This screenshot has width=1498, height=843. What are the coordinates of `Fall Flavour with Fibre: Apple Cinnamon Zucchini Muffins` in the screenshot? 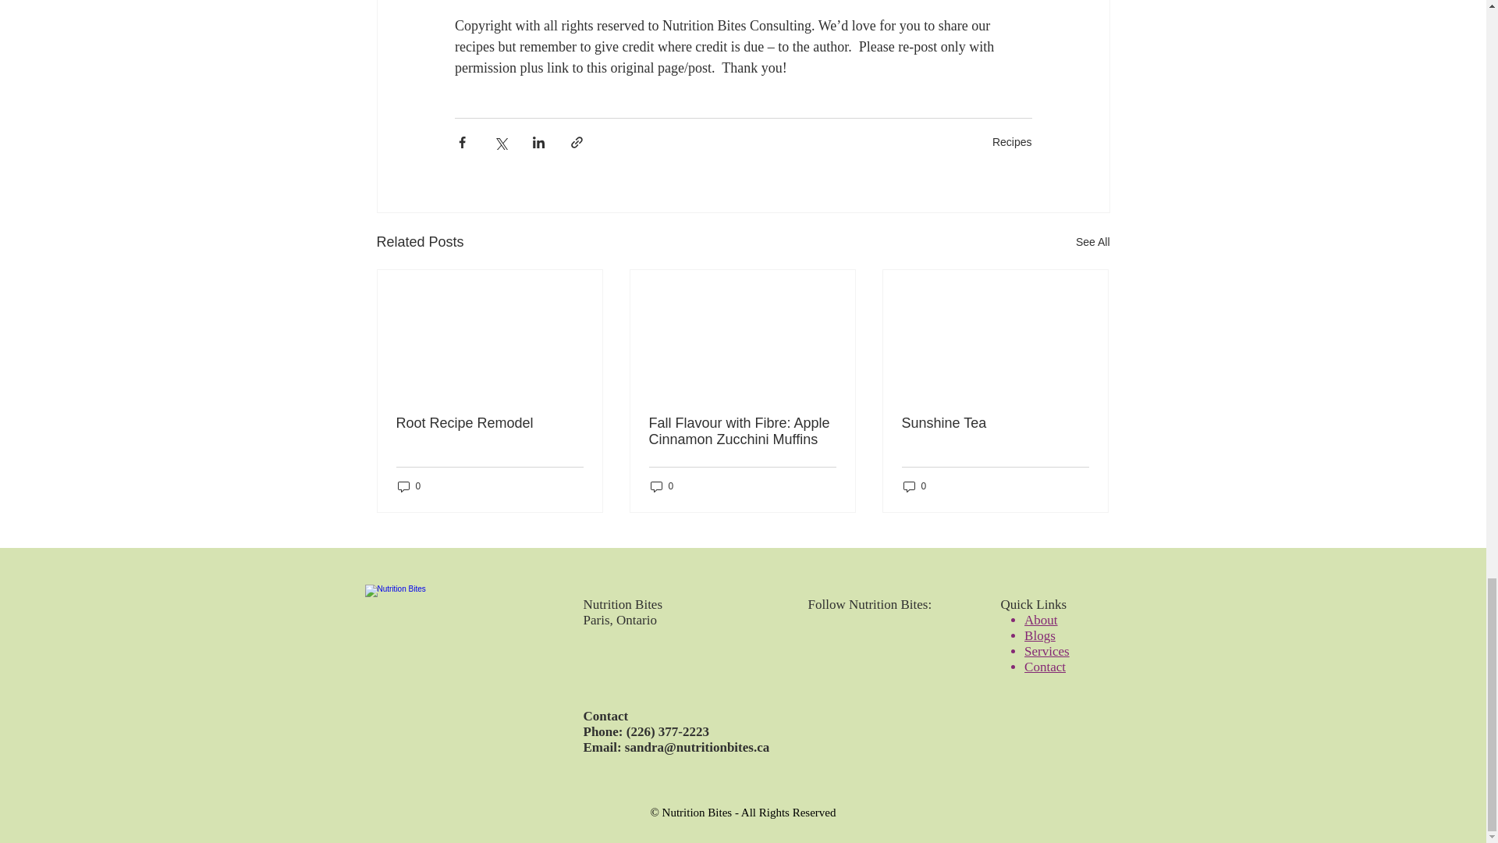 It's located at (742, 431).